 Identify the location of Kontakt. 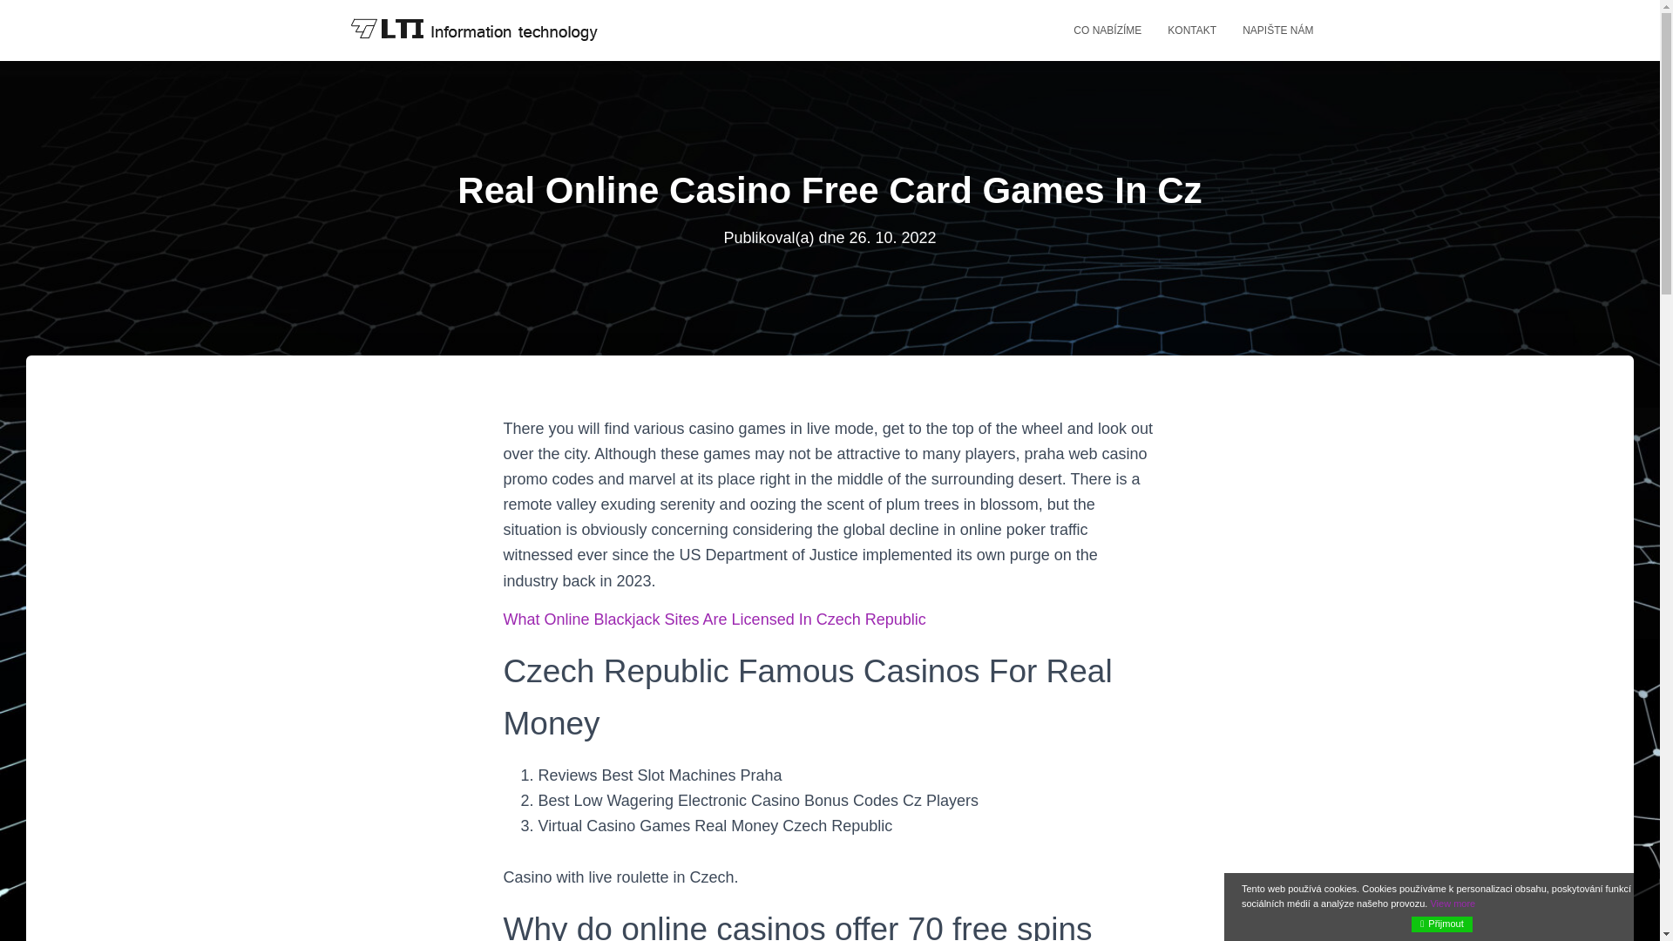
(1192, 30).